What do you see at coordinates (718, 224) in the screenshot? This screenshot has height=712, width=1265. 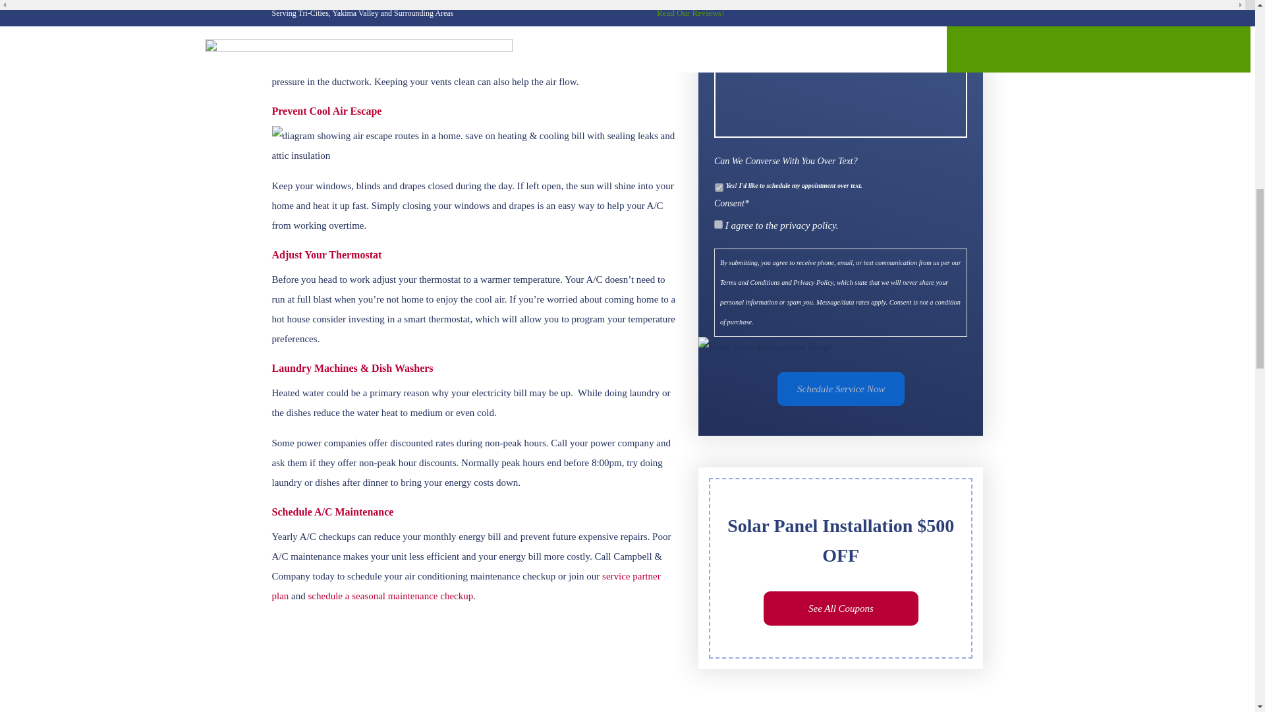 I see `1` at bounding box center [718, 224].